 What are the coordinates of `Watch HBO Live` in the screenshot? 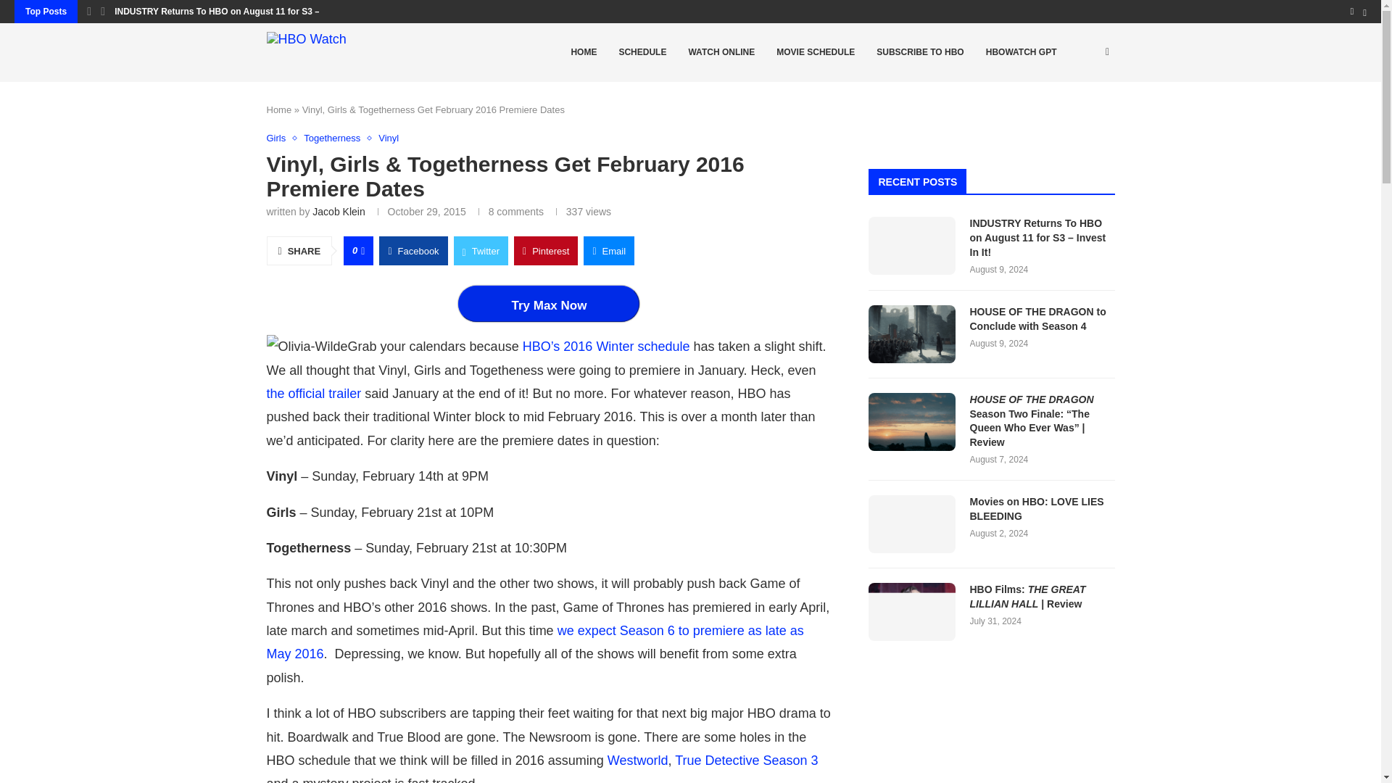 It's located at (721, 52).